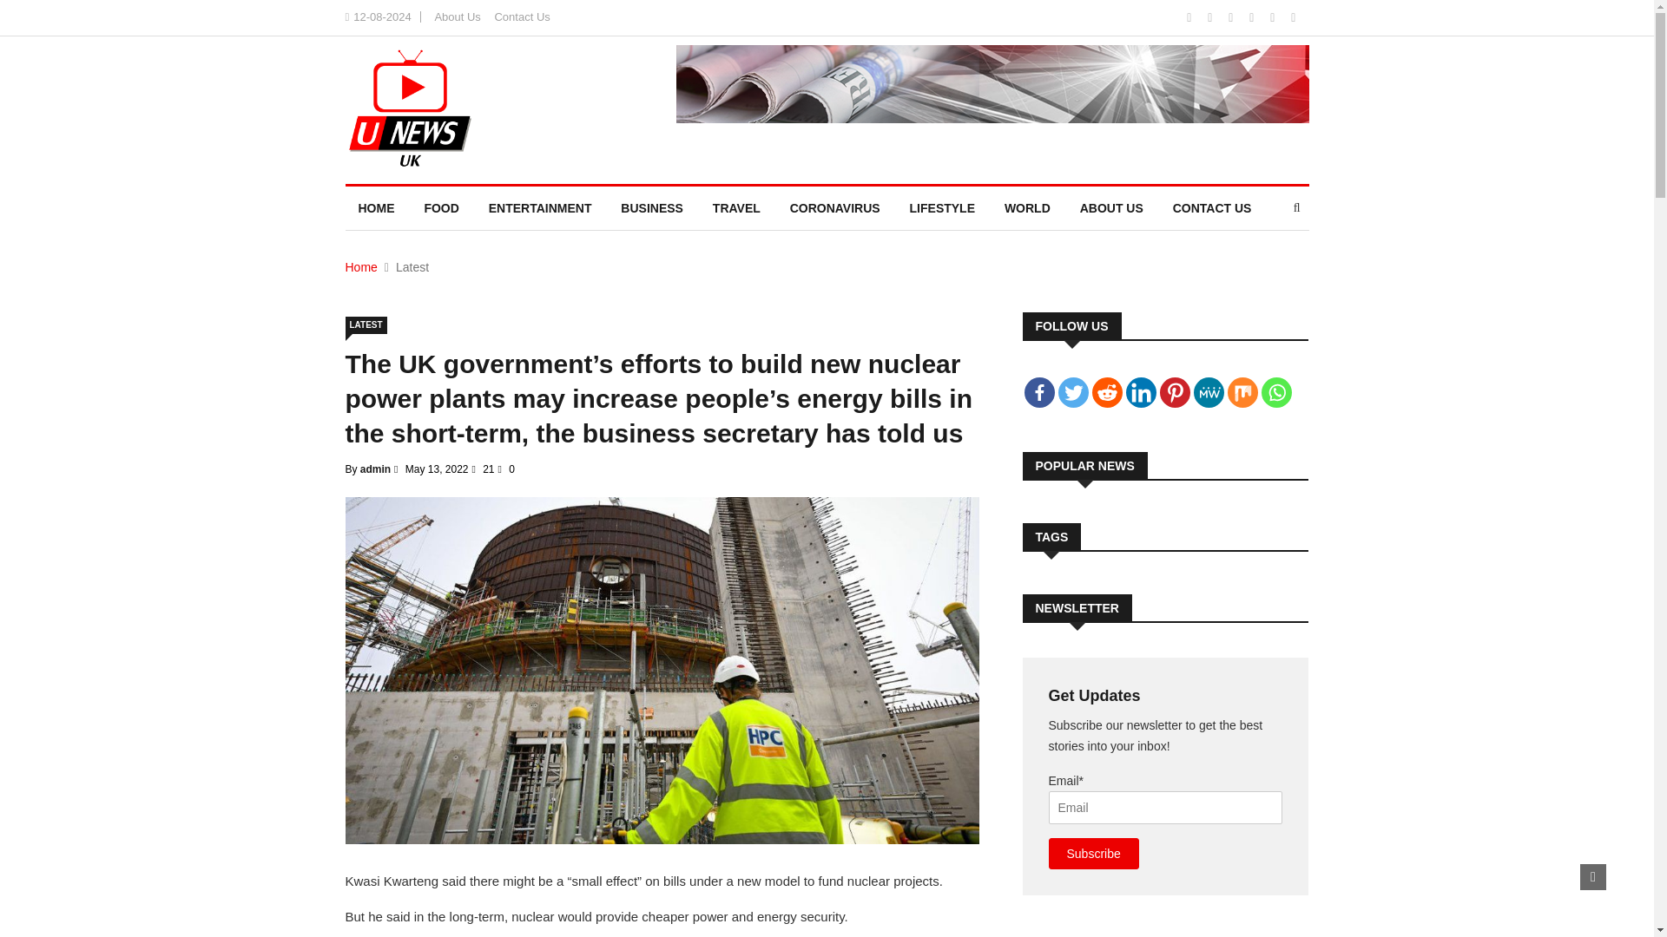  What do you see at coordinates (375, 468) in the screenshot?
I see `admin` at bounding box center [375, 468].